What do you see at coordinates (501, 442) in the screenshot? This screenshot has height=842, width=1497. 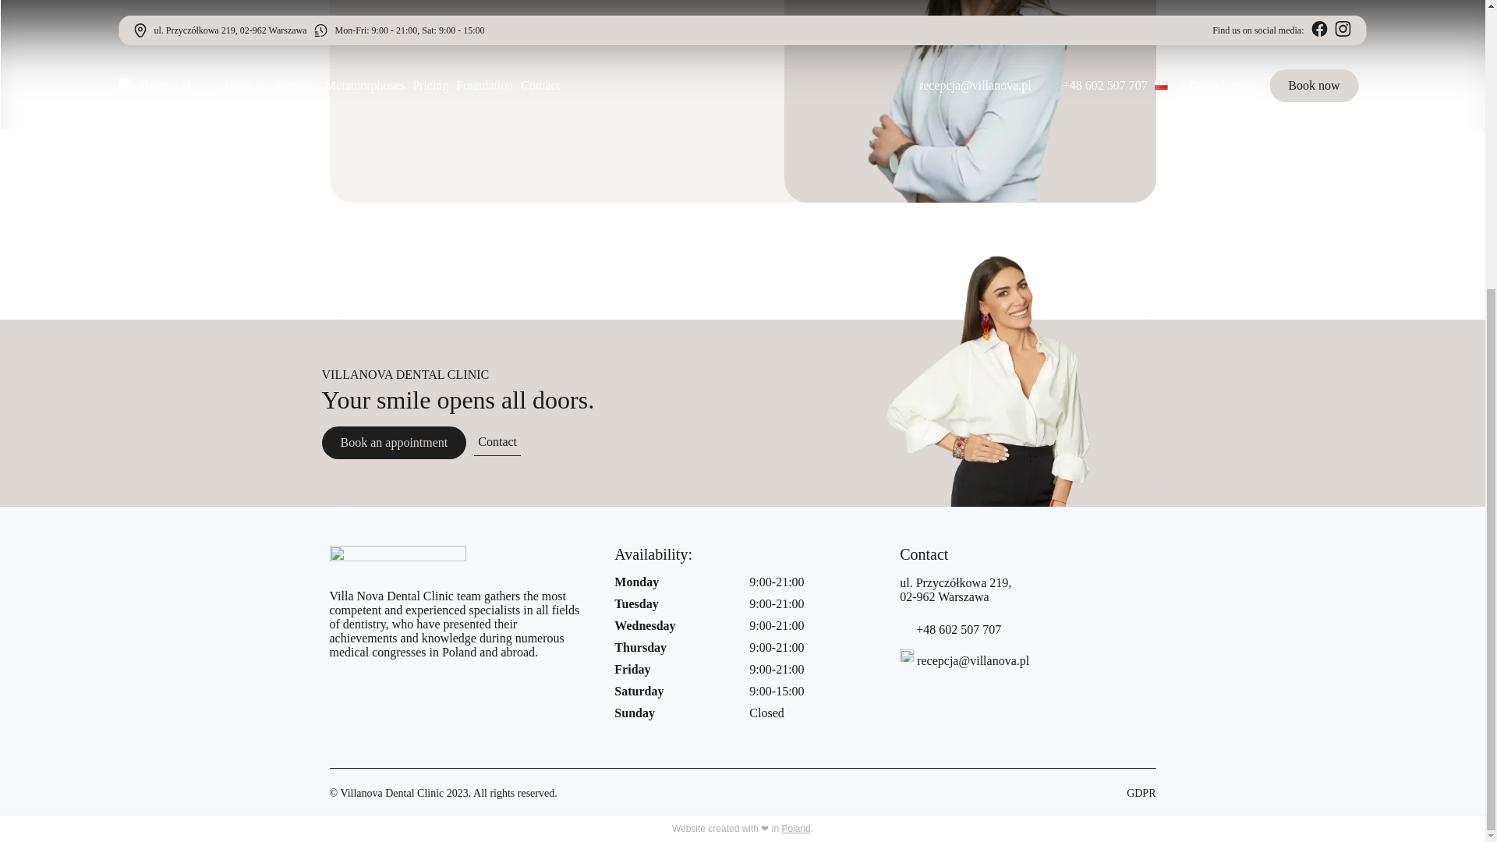 I see `Contact` at bounding box center [501, 442].